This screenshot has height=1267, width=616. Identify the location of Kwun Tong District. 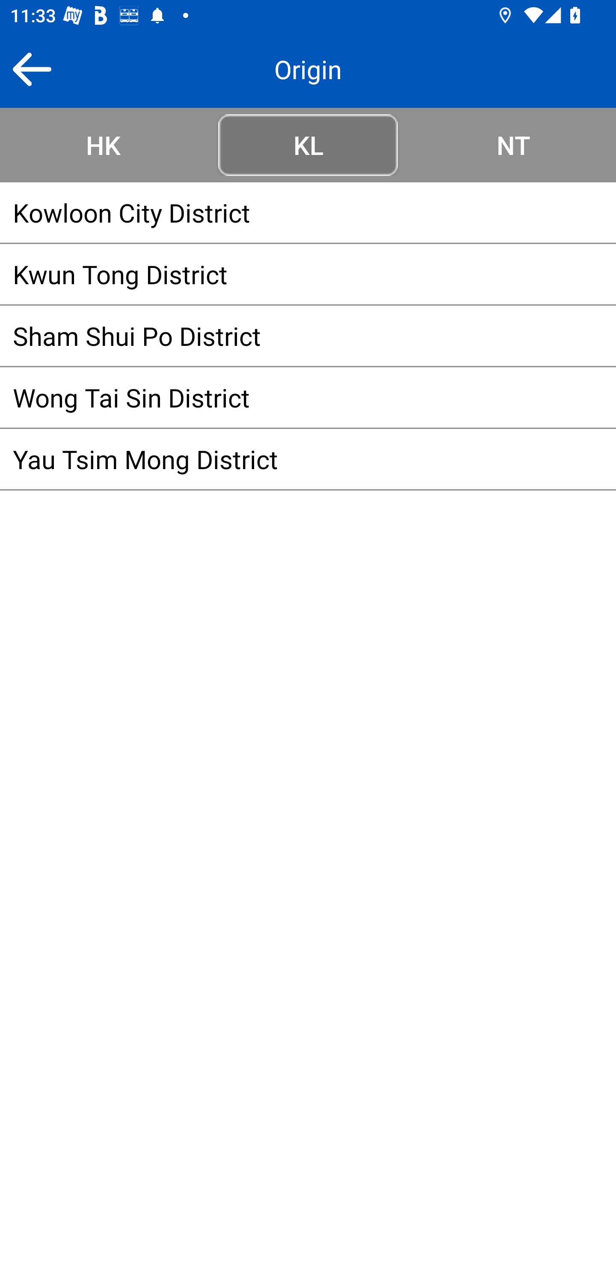
(308, 274).